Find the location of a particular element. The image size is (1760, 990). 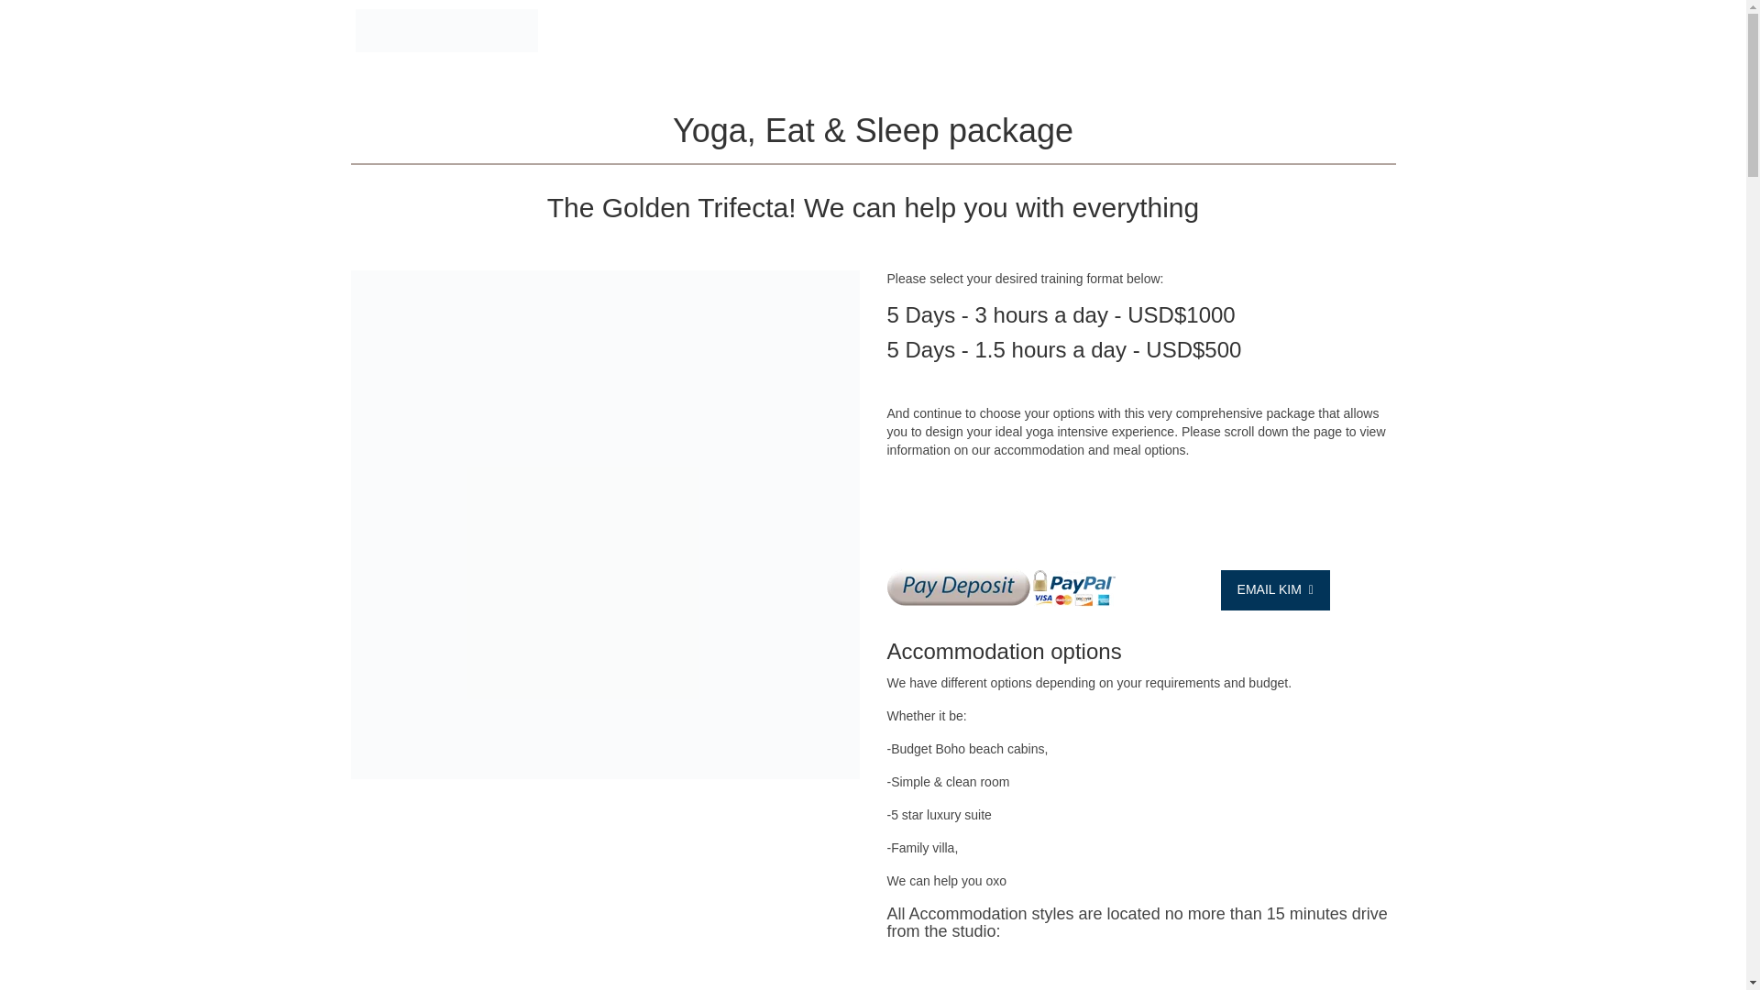

CUSTOM PROGRAMS is located at coordinates (948, 34).